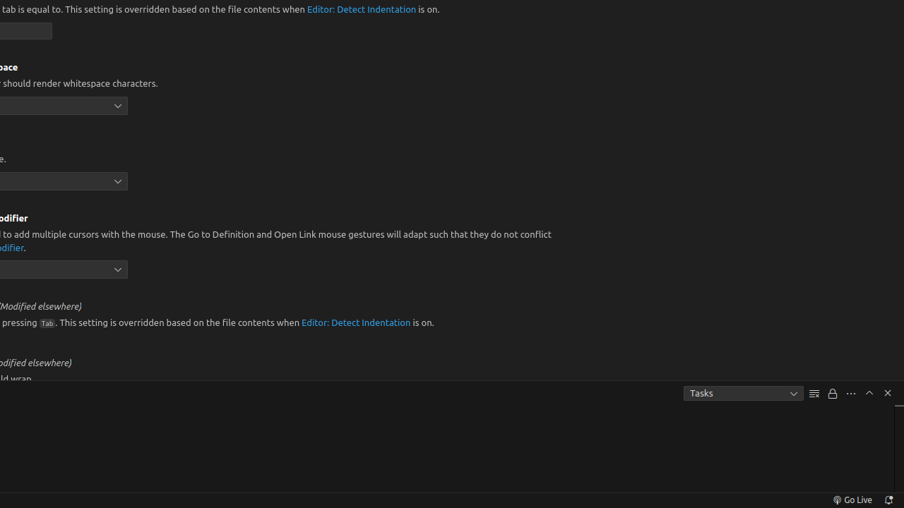  What do you see at coordinates (833, 394) in the screenshot?
I see `Turn Auto Scrolling Off` at bounding box center [833, 394].